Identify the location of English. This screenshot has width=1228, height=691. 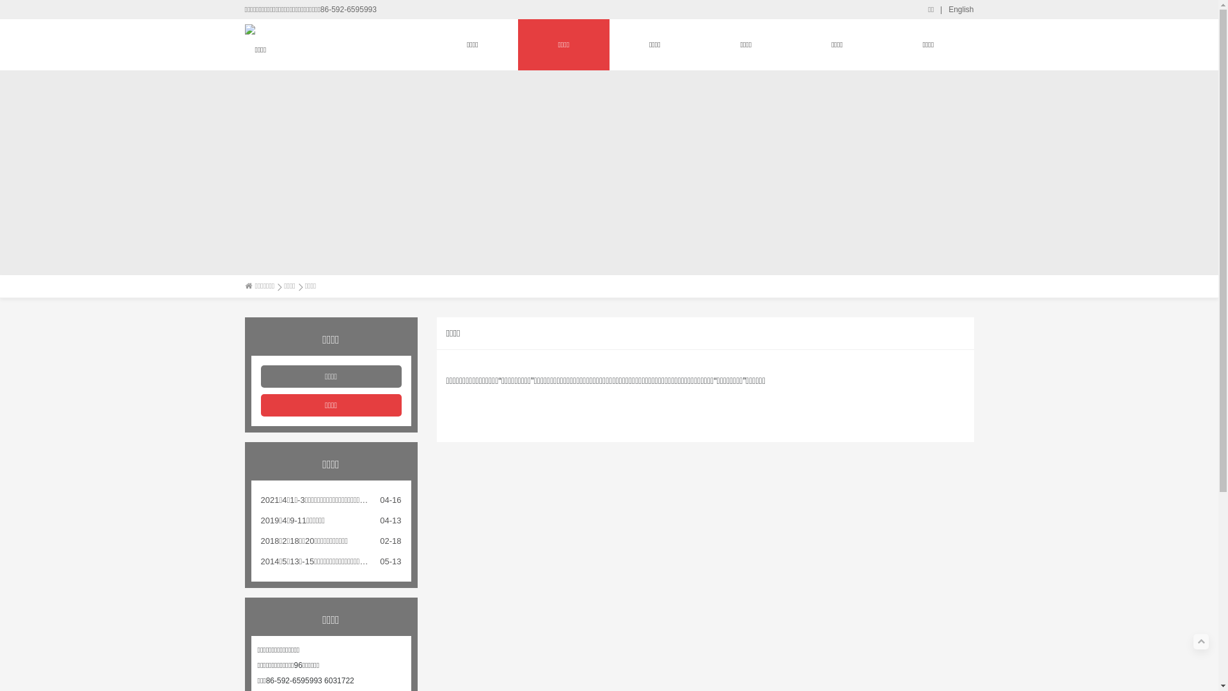
(961, 10).